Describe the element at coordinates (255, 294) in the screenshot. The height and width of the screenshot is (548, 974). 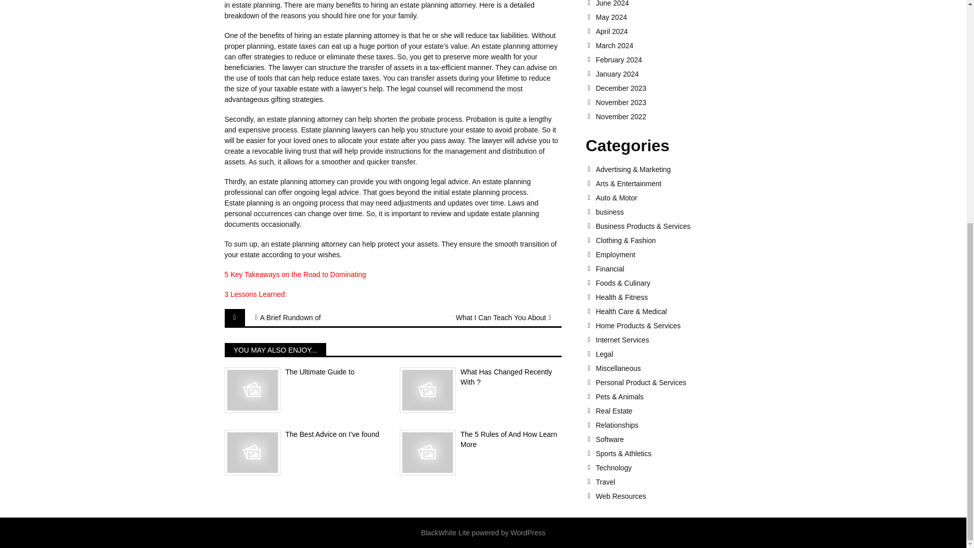
I see `3 Lessons Learned:` at that location.